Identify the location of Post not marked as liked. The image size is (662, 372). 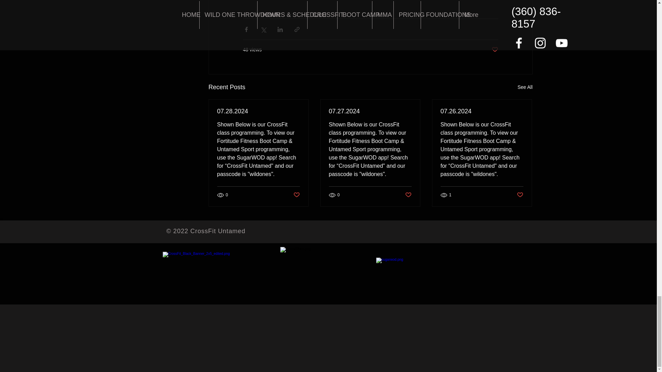
(297, 195).